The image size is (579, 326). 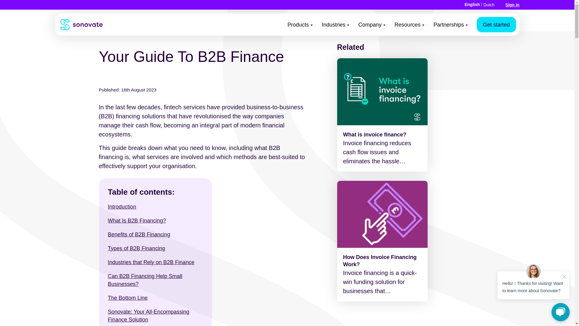 I want to click on English, so click(x=472, y=4).